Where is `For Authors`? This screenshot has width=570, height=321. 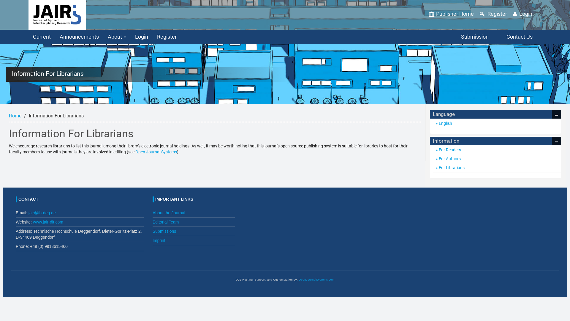 For Authors is located at coordinates (497, 159).